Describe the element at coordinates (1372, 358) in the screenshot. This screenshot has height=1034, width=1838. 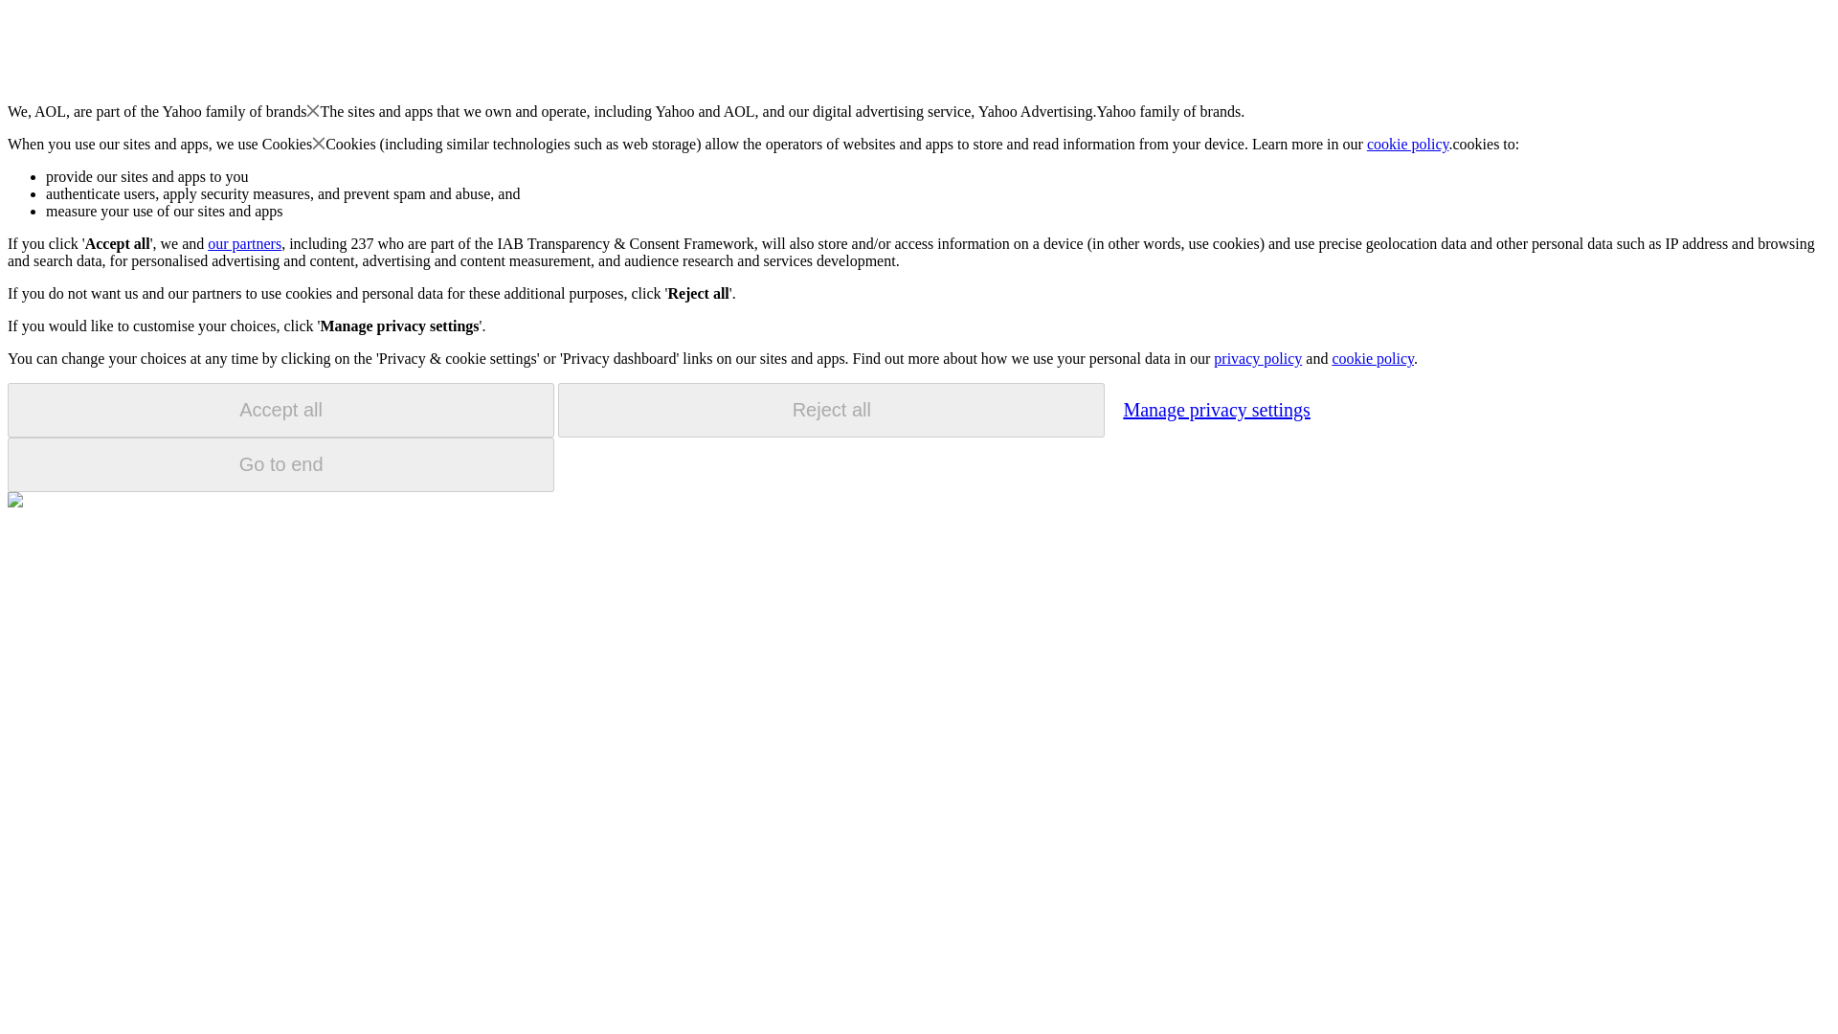
I see `cookie policy` at that location.